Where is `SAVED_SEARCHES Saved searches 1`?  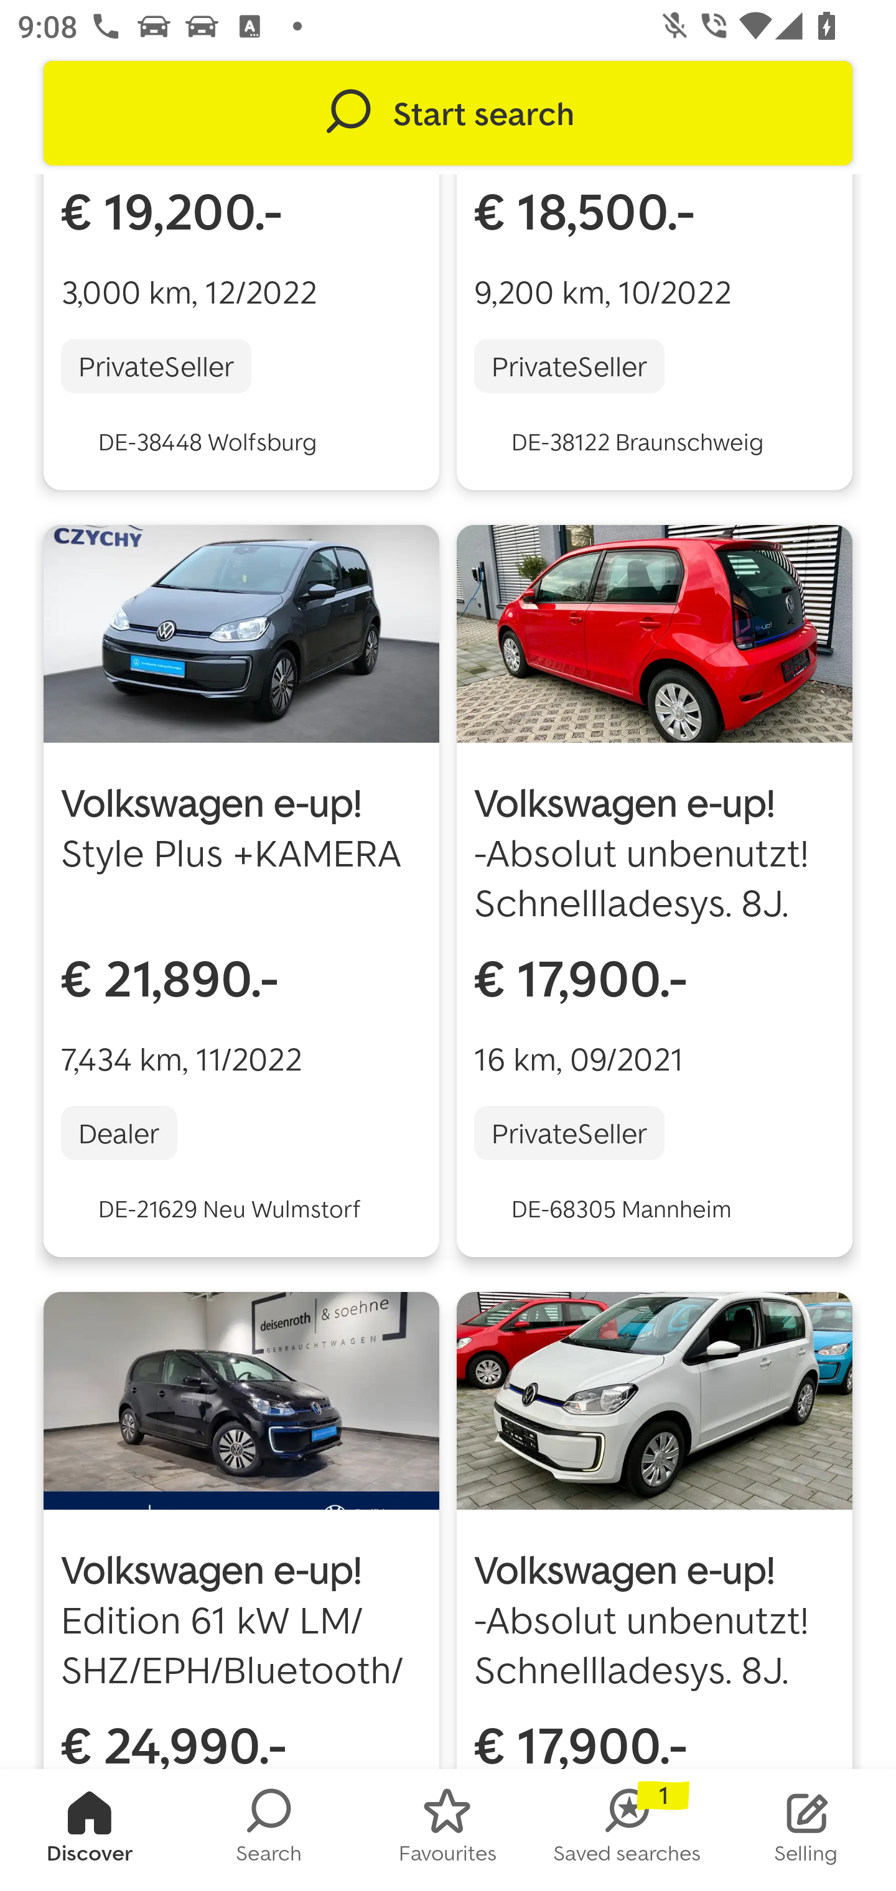
SAVED_SEARCHES Saved searches 1 is located at coordinates (627, 1830).